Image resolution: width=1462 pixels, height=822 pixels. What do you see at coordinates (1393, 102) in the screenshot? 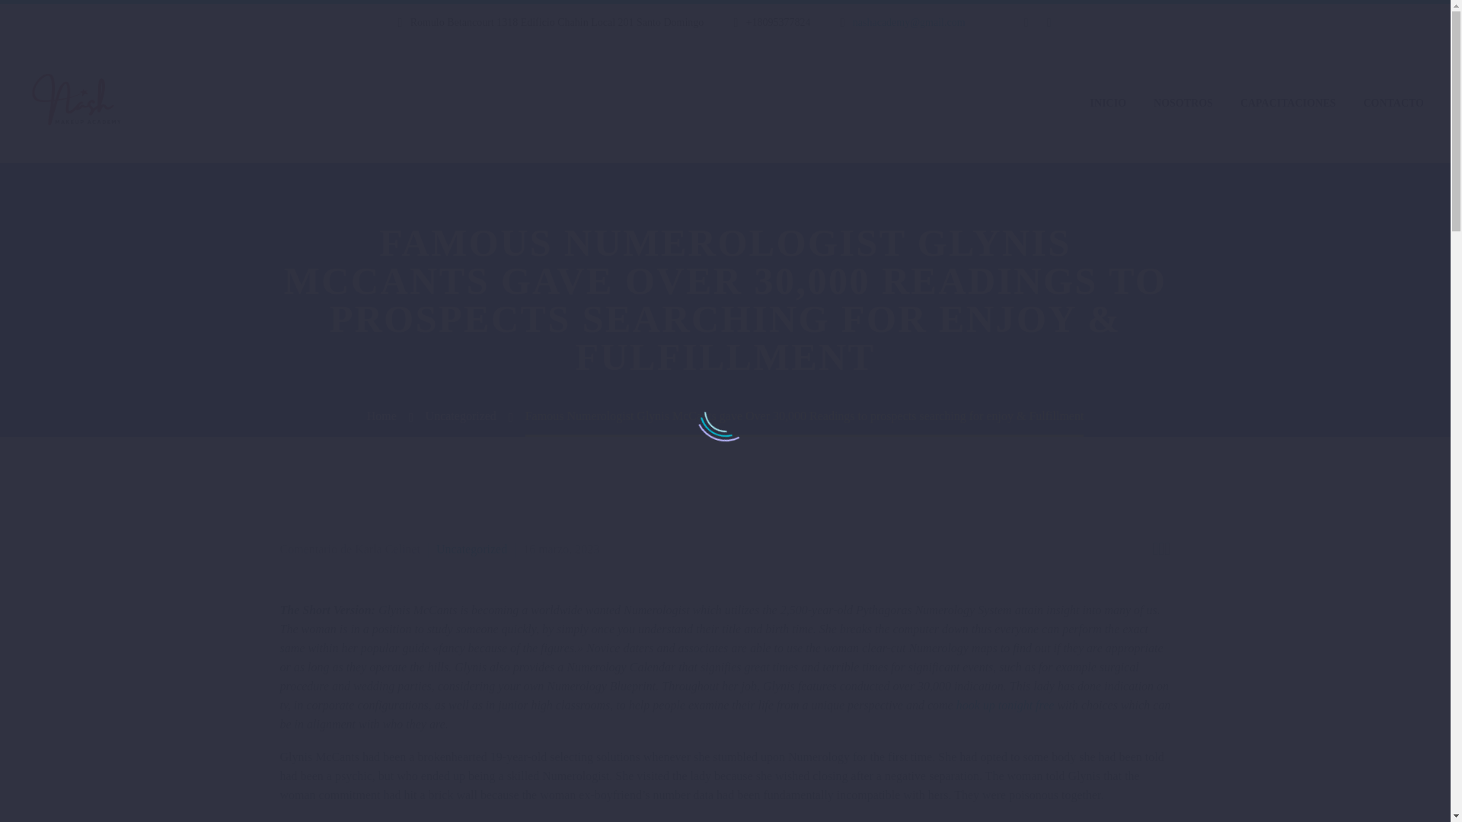
I see `CONTACTO` at bounding box center [1393, 102].